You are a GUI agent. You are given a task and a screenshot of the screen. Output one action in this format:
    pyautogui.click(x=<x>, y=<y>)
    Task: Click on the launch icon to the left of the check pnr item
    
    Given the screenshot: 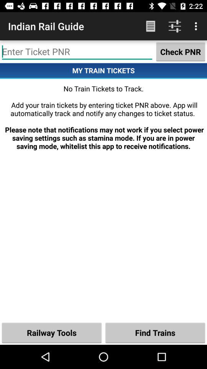 What is the action you would take?
    pyautogui.click(x=77, y=52)
    